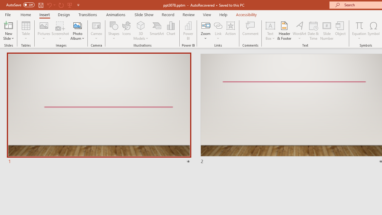 Image resolution: width=382 pixels, height=215 pixels. What do you see at coordinates (78, 25) in the screenshot?
I see `New Photo Album...` at bounding box center [78, 25].